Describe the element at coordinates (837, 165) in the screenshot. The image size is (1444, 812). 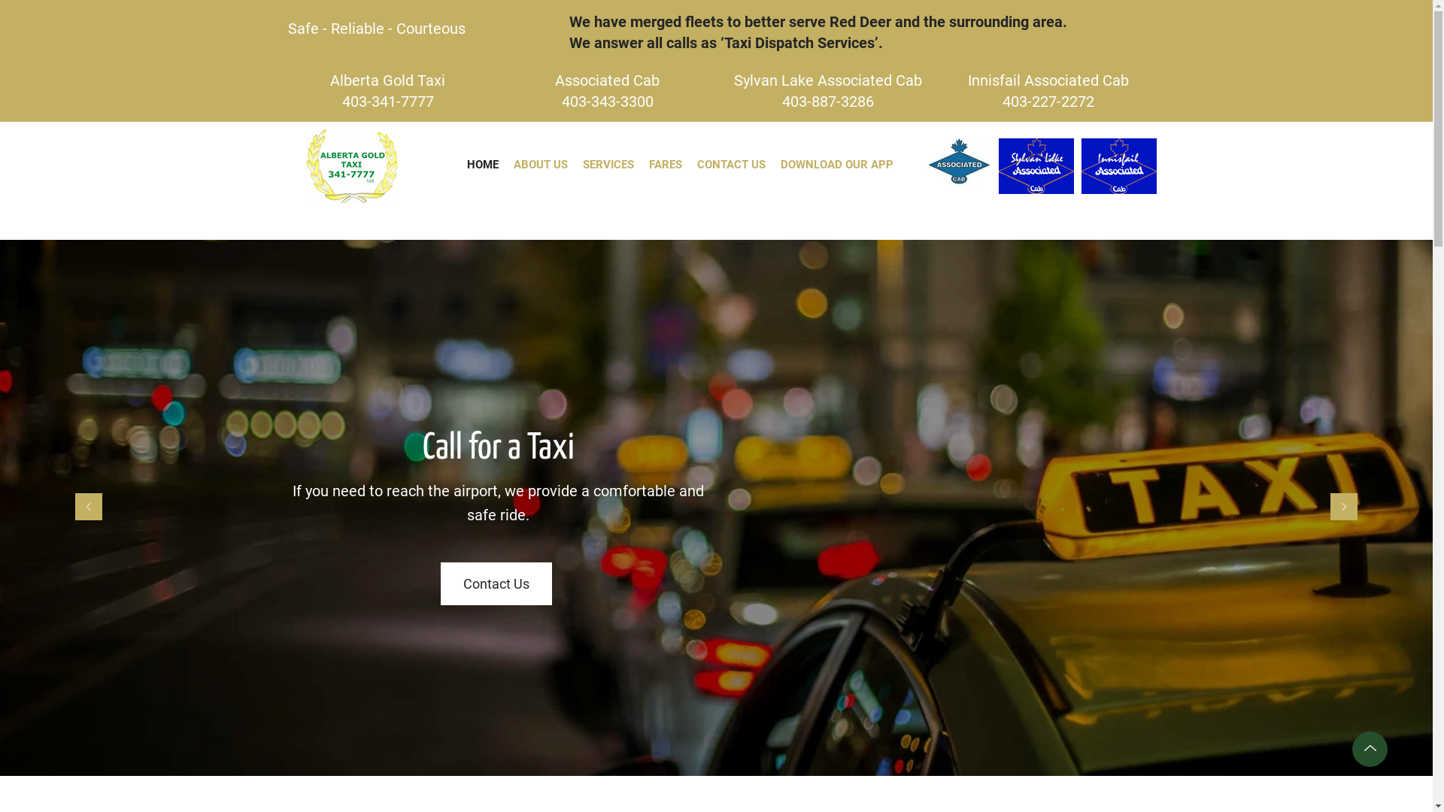
I see `DOWNLOAD OUR APP` at that location.